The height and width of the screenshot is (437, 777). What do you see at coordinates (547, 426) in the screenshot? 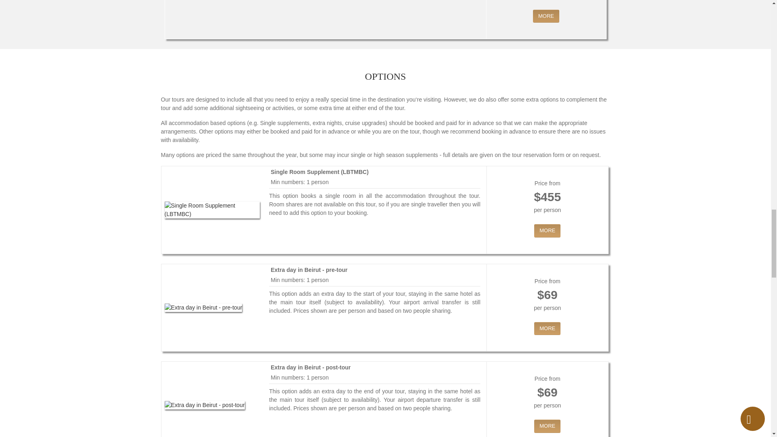
I see `More ` at bounding box center [547, 426].